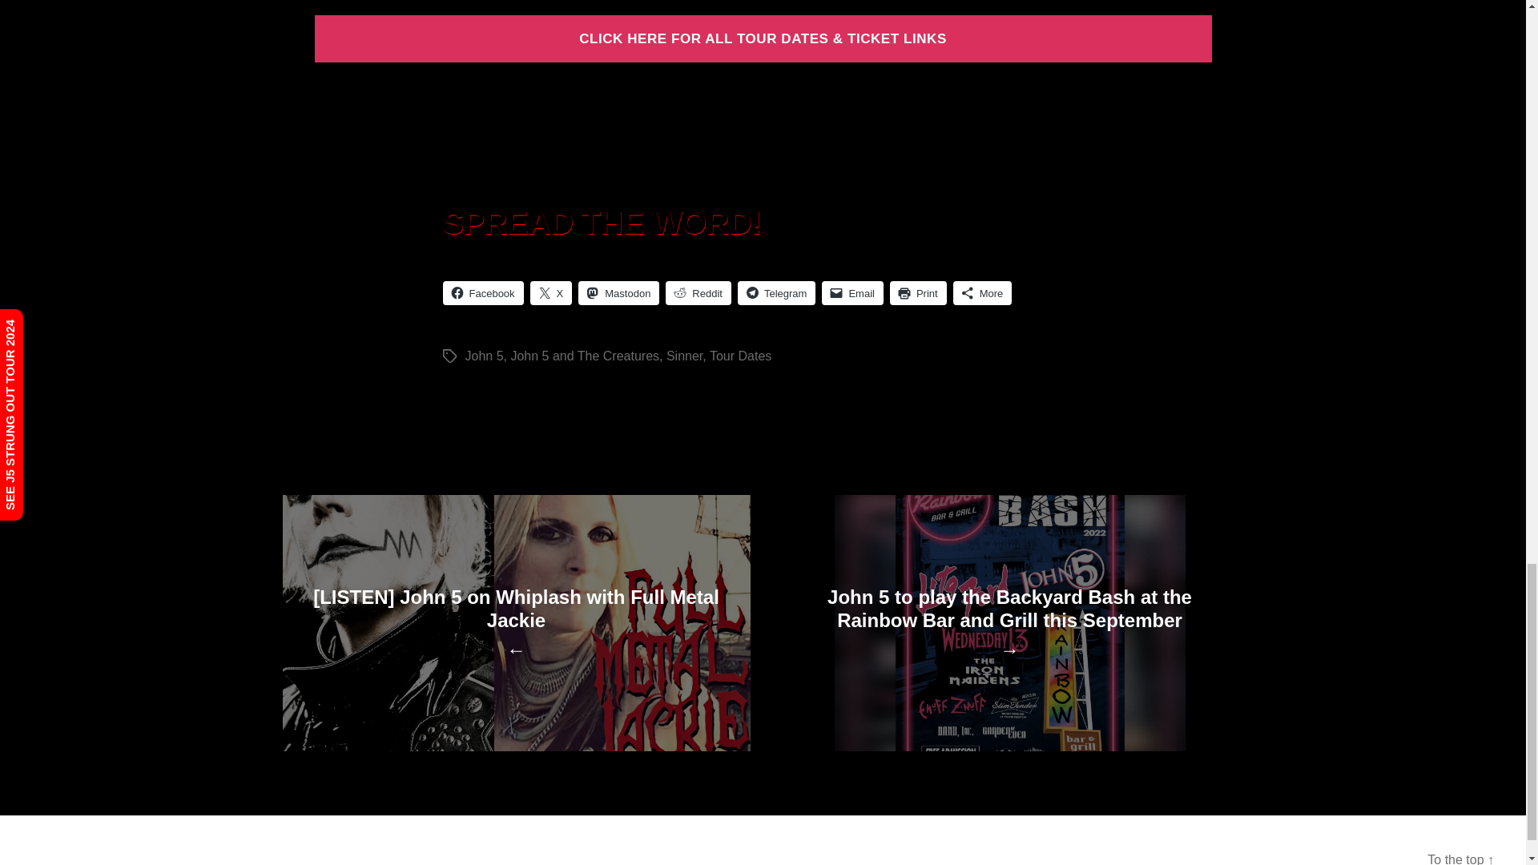  Describe the element at coordinates (482, 293) in the screenshot. I see `Facebook` at that location.